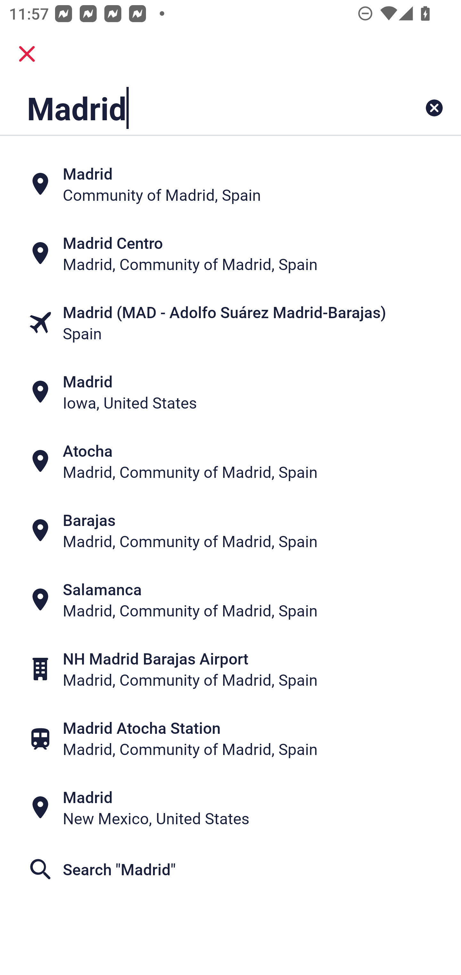 This screenshot has height=975, width=461. What do you see at coordinates (230, 462) in the screenshot?
I see `Atocha Madrid, Community of Madrid, Spain` at bounding box center [230, 462].